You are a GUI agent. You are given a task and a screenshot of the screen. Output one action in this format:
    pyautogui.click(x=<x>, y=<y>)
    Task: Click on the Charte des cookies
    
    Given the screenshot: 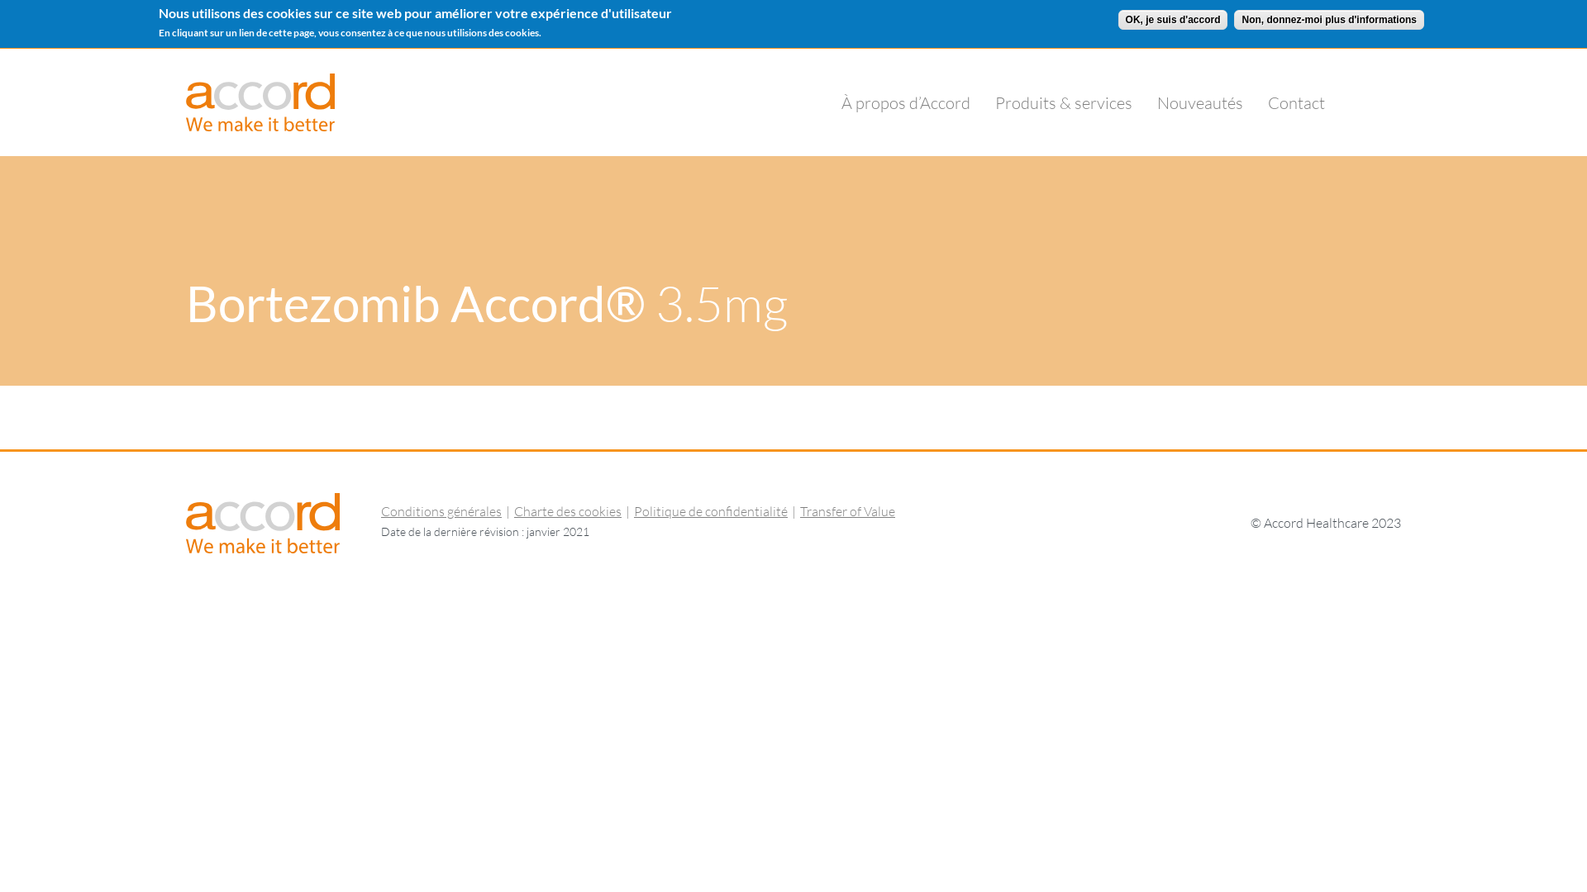 What is the action you would take?
    pyautogui.click(x=568, y=511)
    